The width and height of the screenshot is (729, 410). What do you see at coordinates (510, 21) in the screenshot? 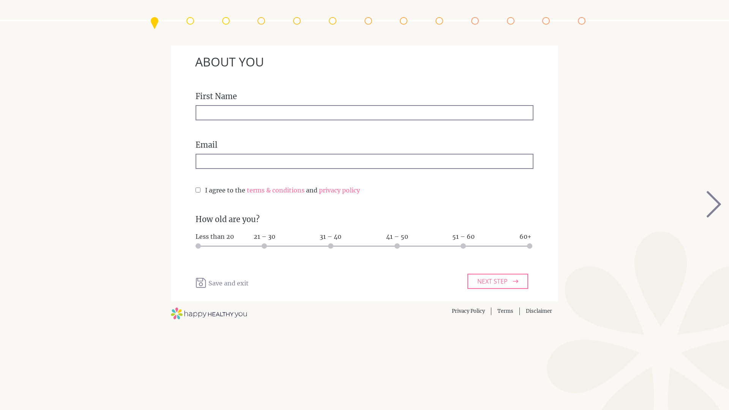
I see `Lifestyle` at bounding box center [510, 21].